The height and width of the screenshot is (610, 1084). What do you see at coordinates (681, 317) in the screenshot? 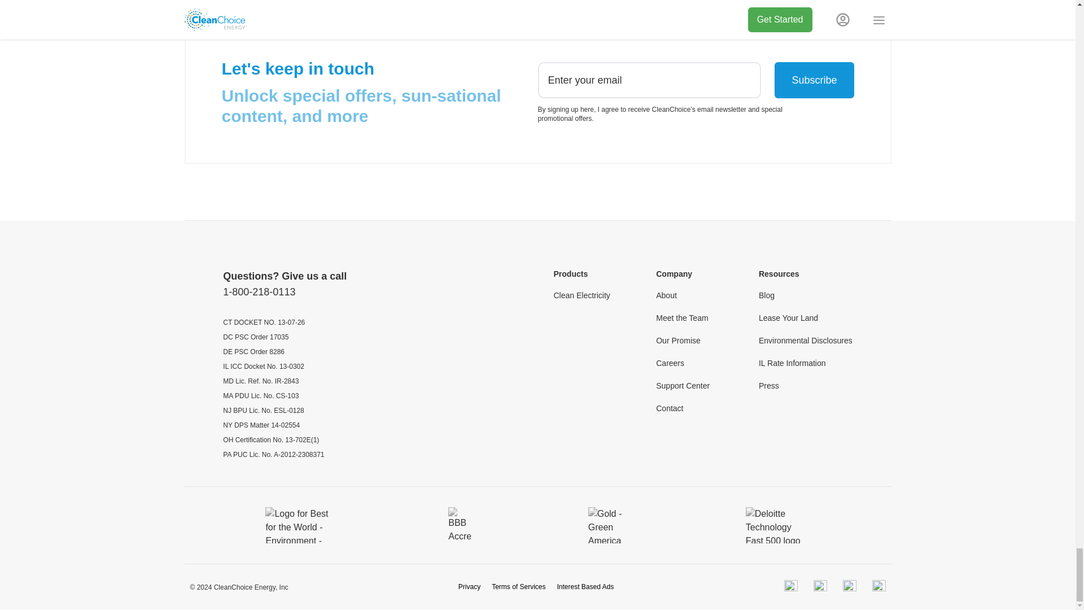
I see `Meet the Team` at bounding box center [681, 317].